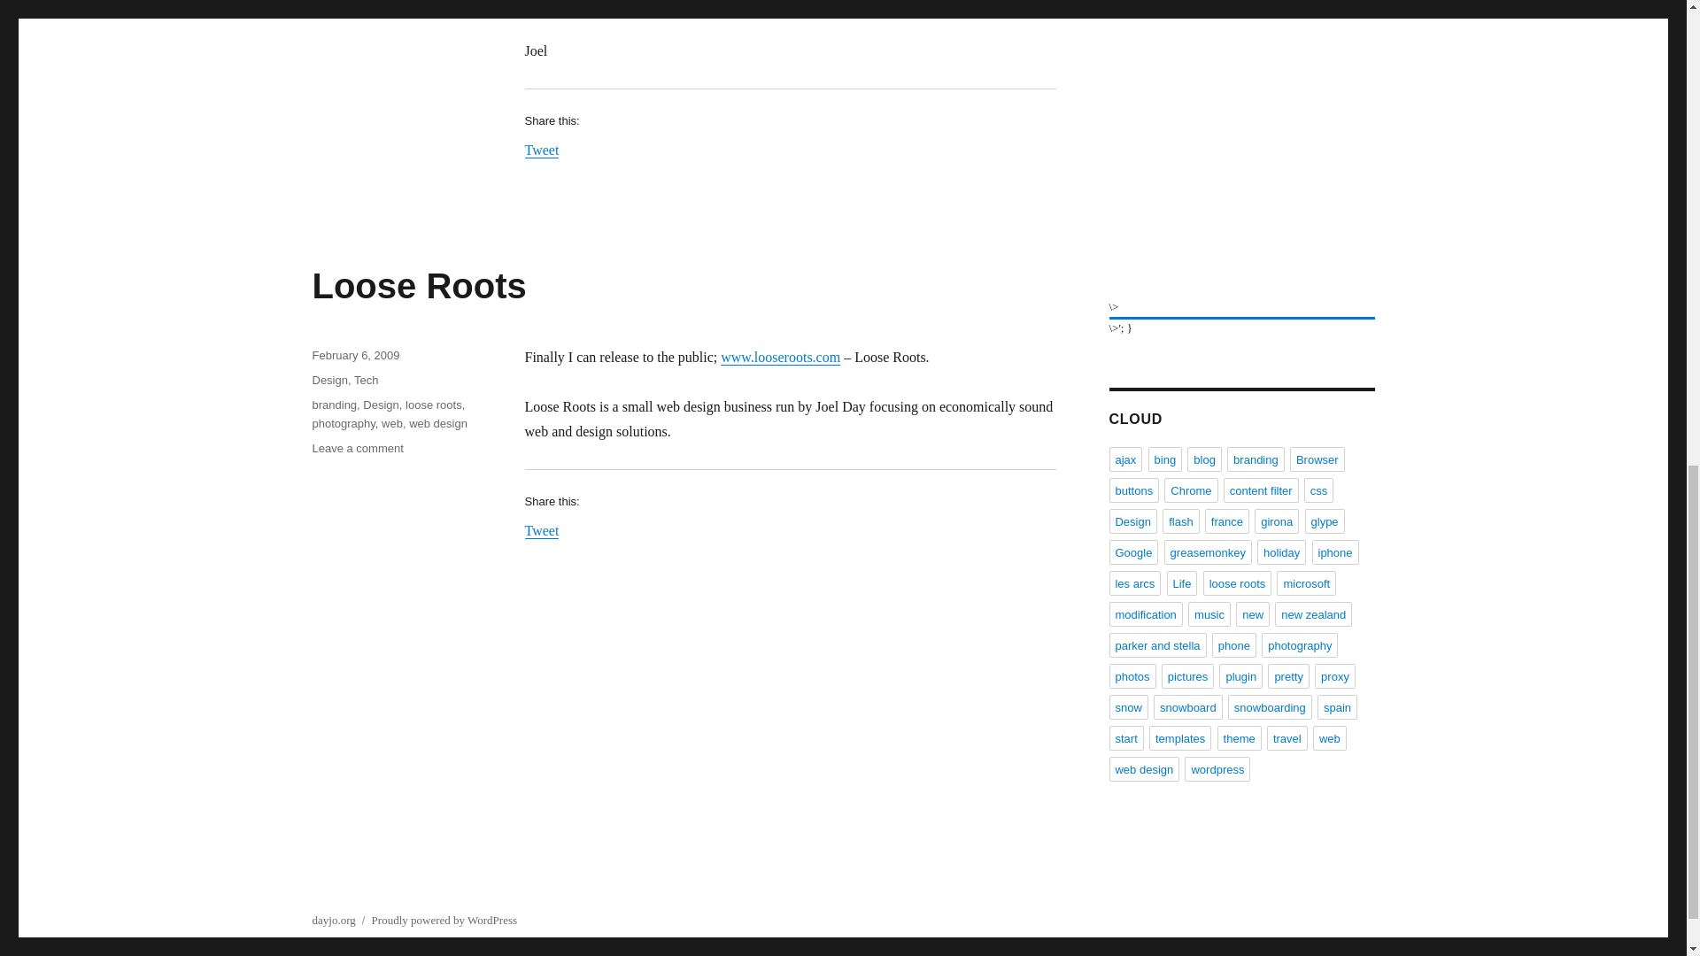 The height and width of the screenshot is (956, 1700). I want to click on photography, so click(342, 423).